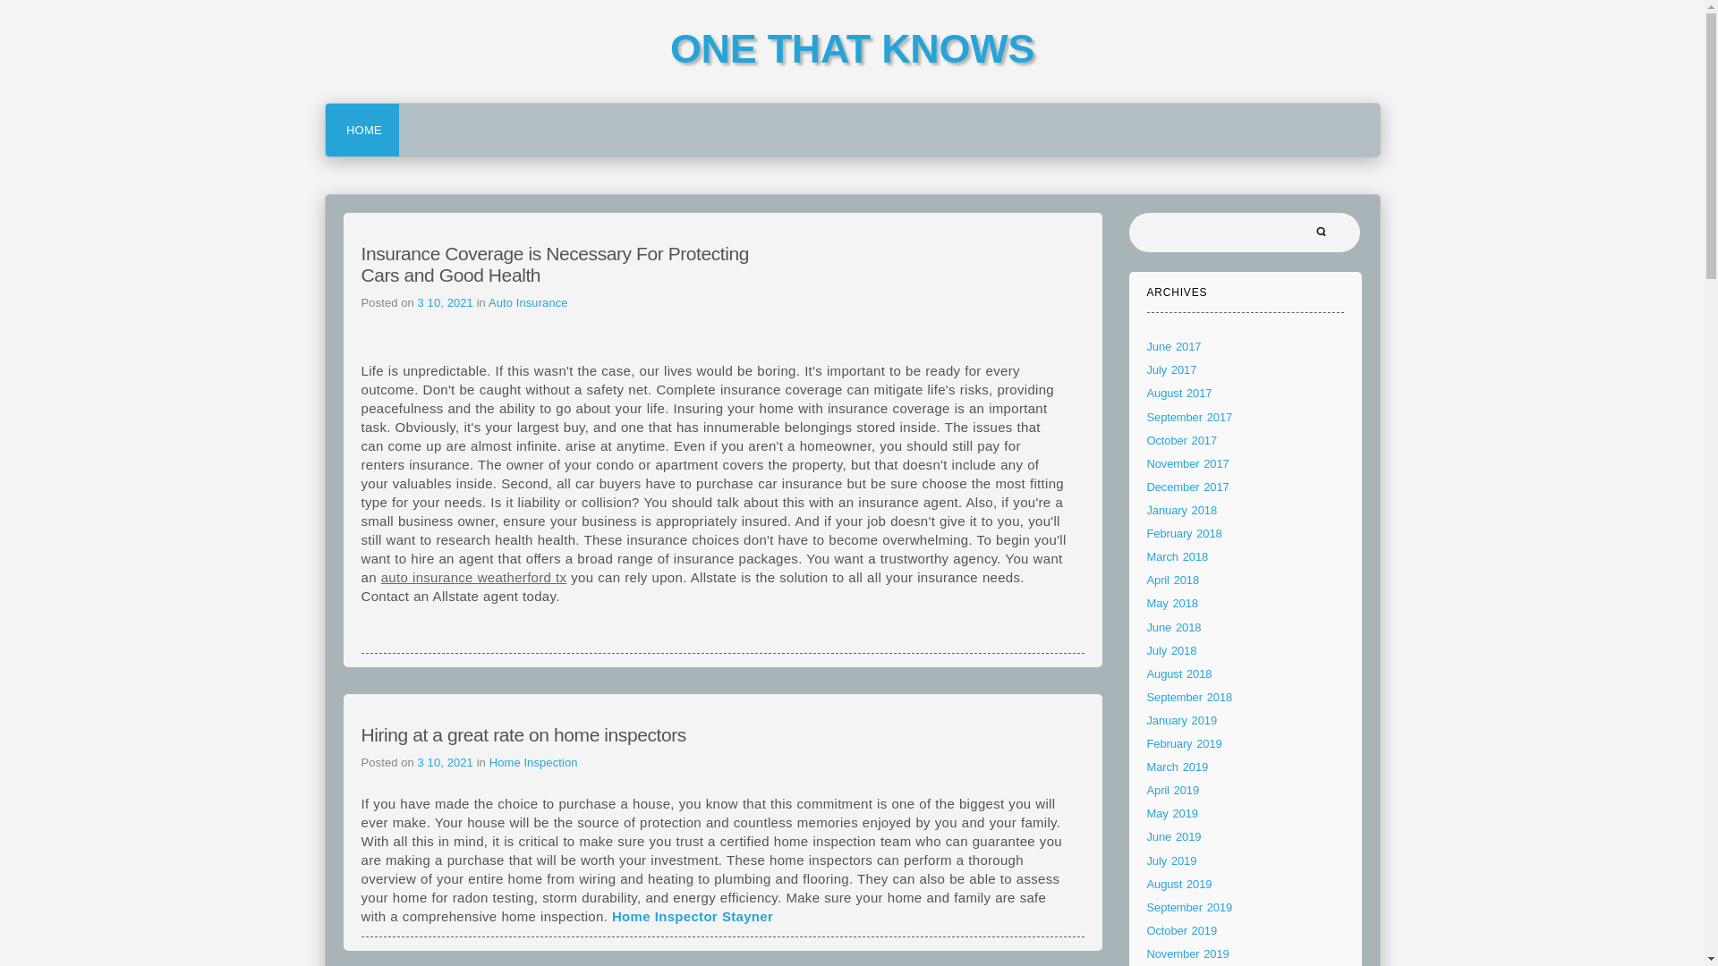  Describe the element at coordinates (1188, 487) in the screenshot. I see `December 2017` at that location.